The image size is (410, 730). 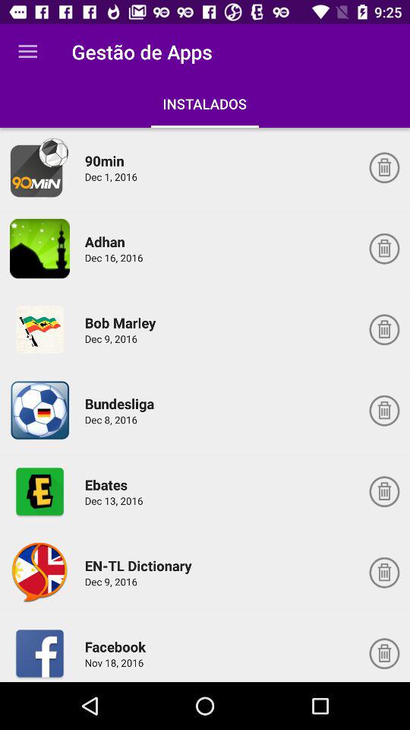 What do you see at coordinates (39, 411) in the screenshot?
I see `go to app` at bounding box center [39, 411].